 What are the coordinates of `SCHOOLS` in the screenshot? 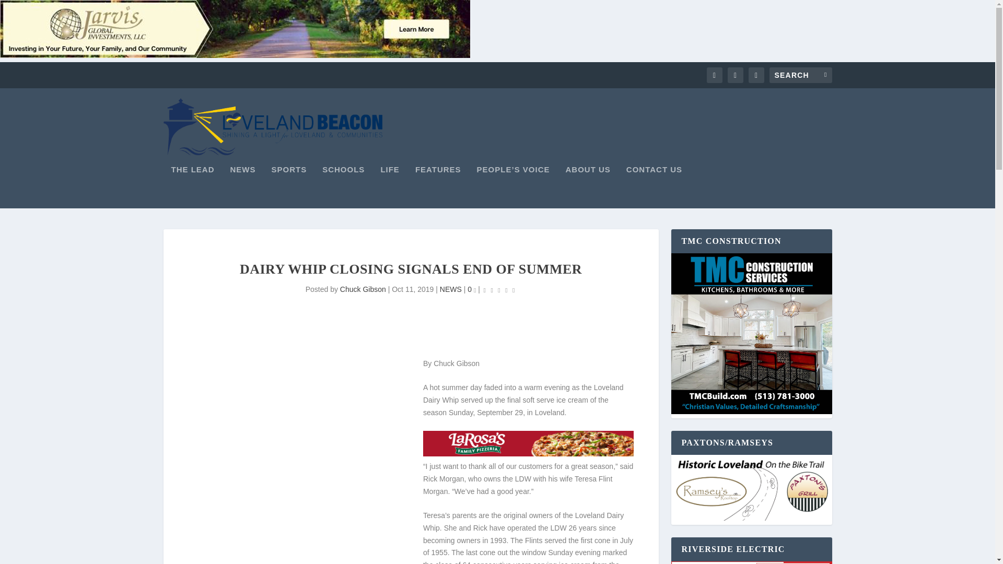 It's located at (343, 187).